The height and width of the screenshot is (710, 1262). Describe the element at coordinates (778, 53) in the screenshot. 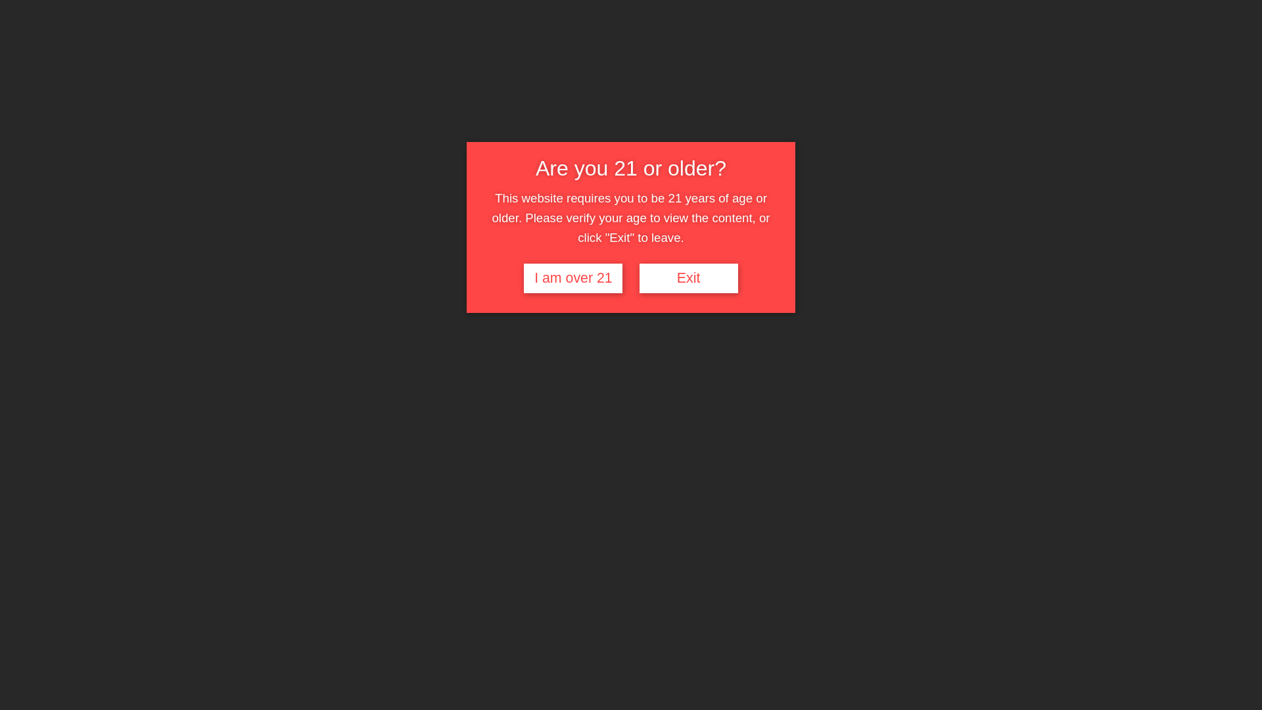

I see `Pussy` at that location.